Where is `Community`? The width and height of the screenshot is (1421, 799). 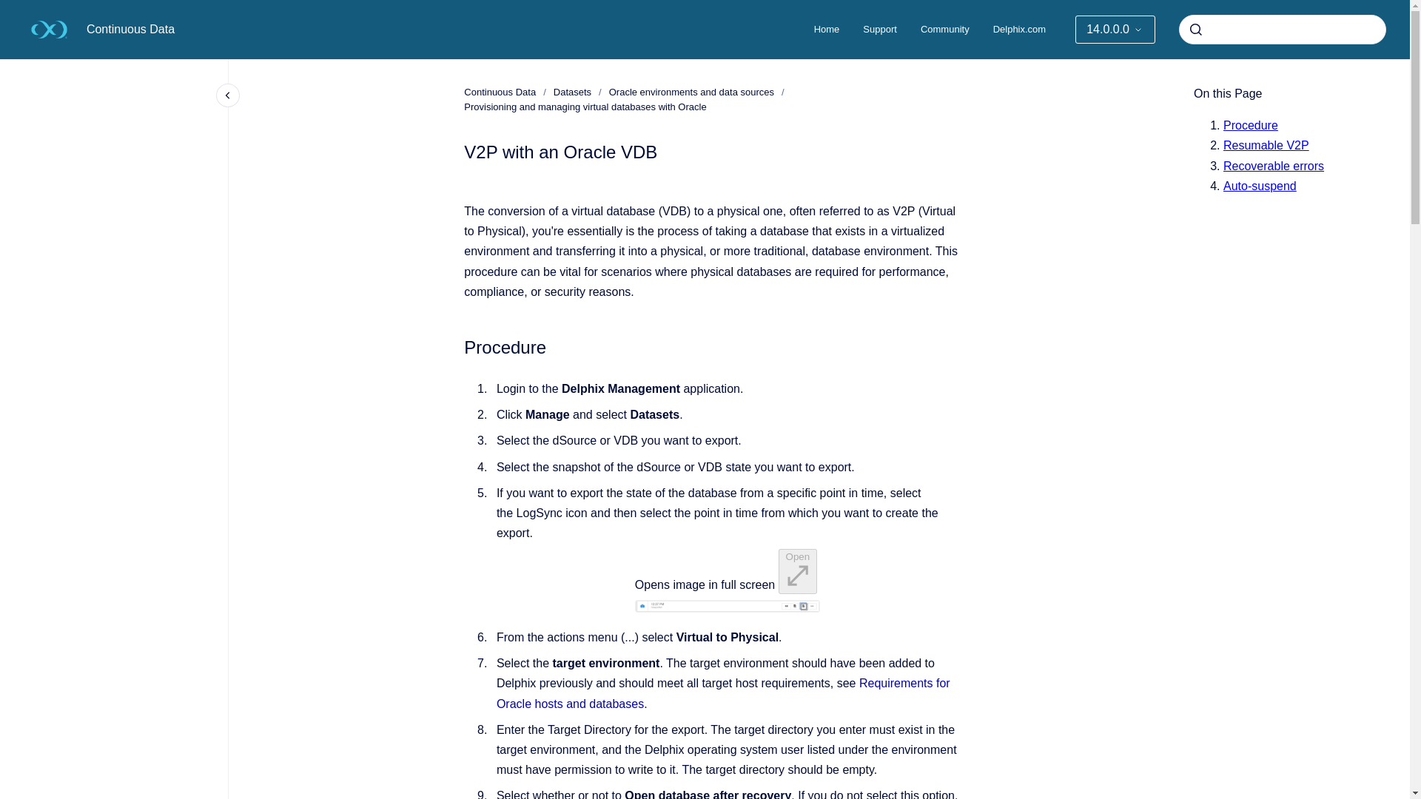
Community is located at coordinates (945, 30).